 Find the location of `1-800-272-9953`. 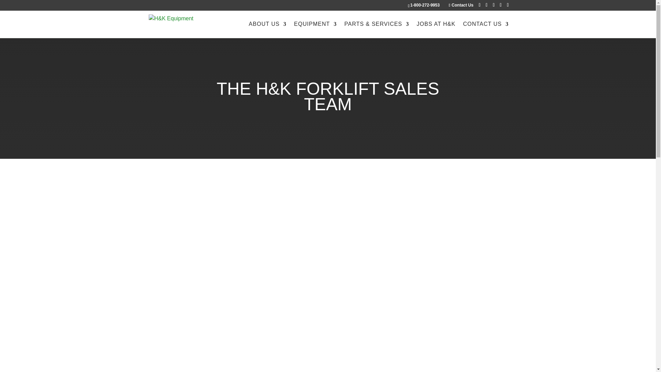

1-800-272-9953 is located at coordinates (425, 5).